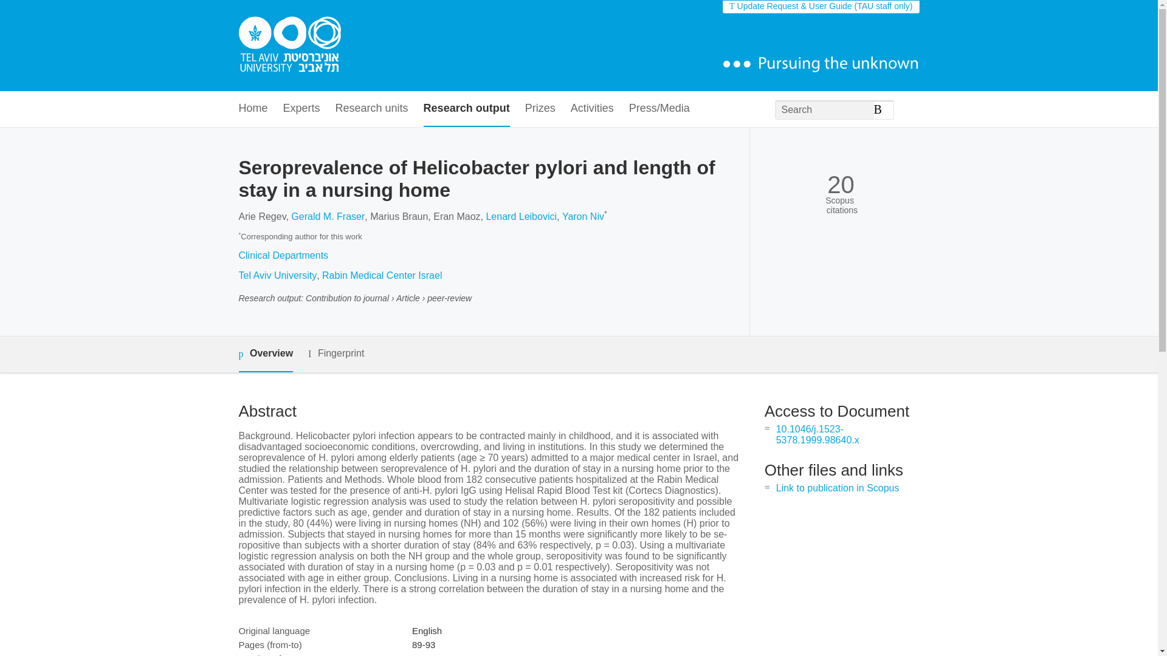  Describe the element at coordinates (592, 109) in the screenshot. I see `Activities` at that location.